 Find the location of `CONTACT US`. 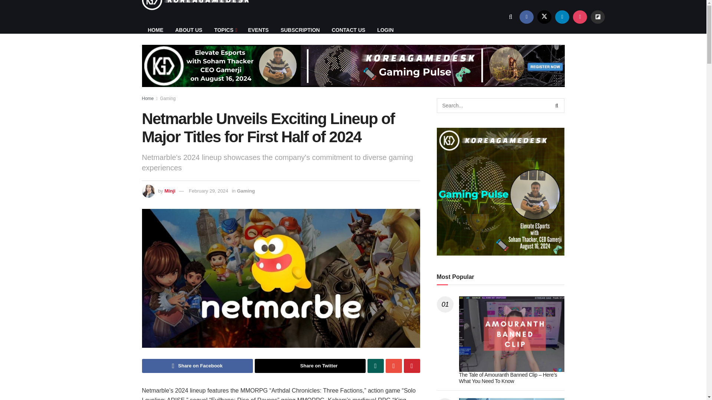

CONTACT US is located at coordinates (348, 30).